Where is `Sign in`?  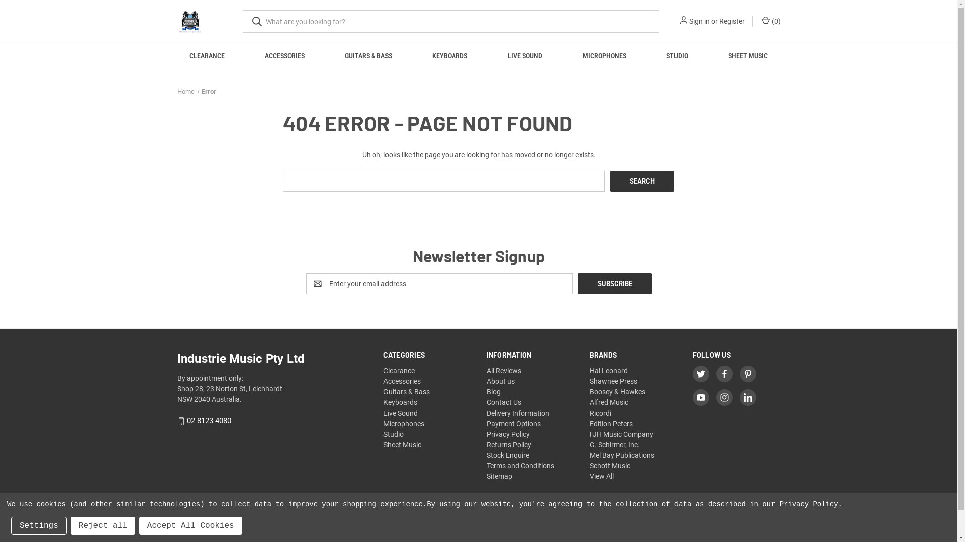
Sign in is located at coordinates (699, 21).